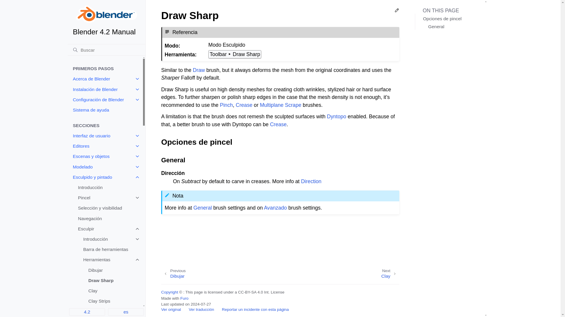 This screenshot has height=317, width=565. I want to click on Edit this page, so click(397, 11).